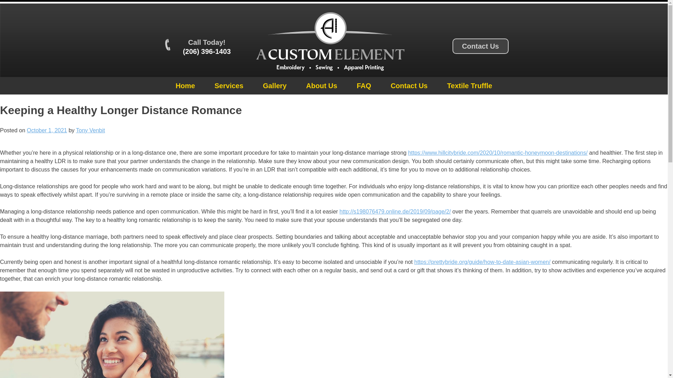  Describe the element at coordinates (321, 86) in the screenshot. I see `About Us` at that location.